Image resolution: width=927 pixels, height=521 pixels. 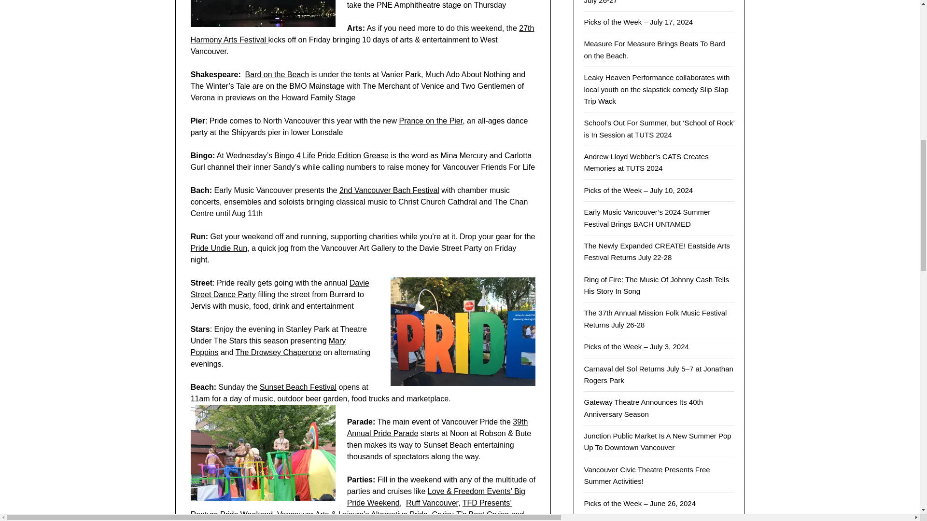 What do you see at coordinates (297, 387) in the screenshot?
I see `Sunset Beach Festival` at bounding box center [297, 387].